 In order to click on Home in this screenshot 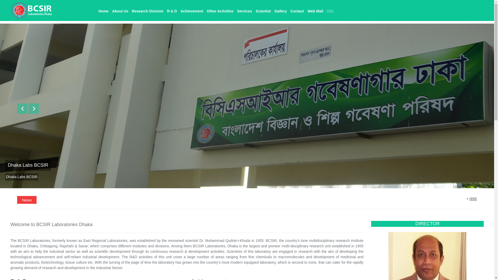, I will do `click(103, 10)`.